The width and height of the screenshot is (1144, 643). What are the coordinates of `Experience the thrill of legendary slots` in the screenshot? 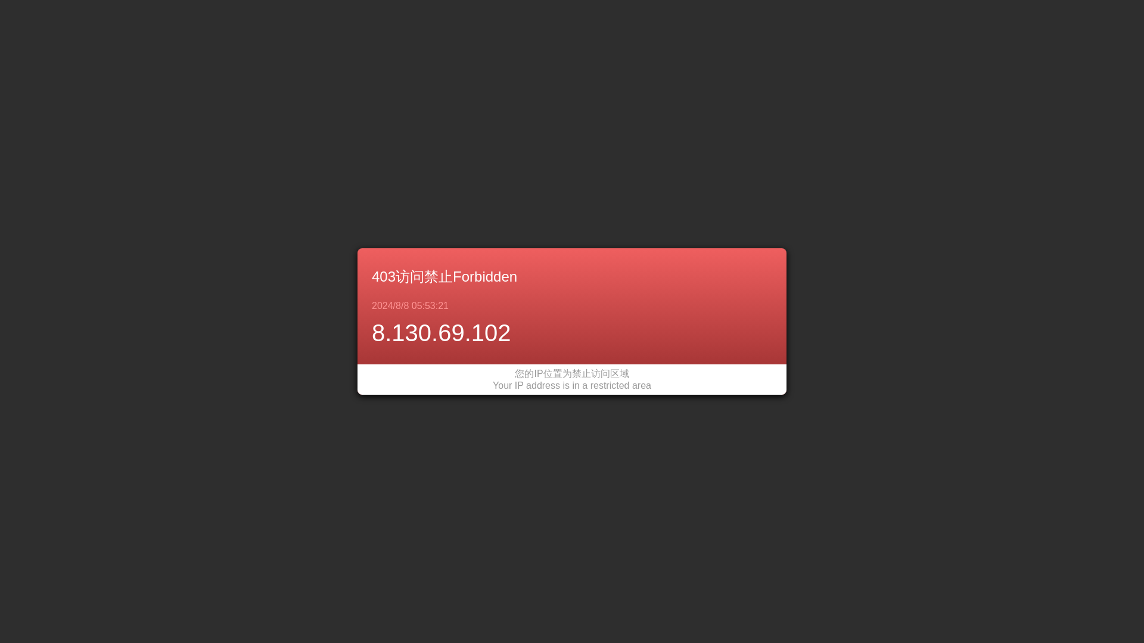 It's located at (366, 181).